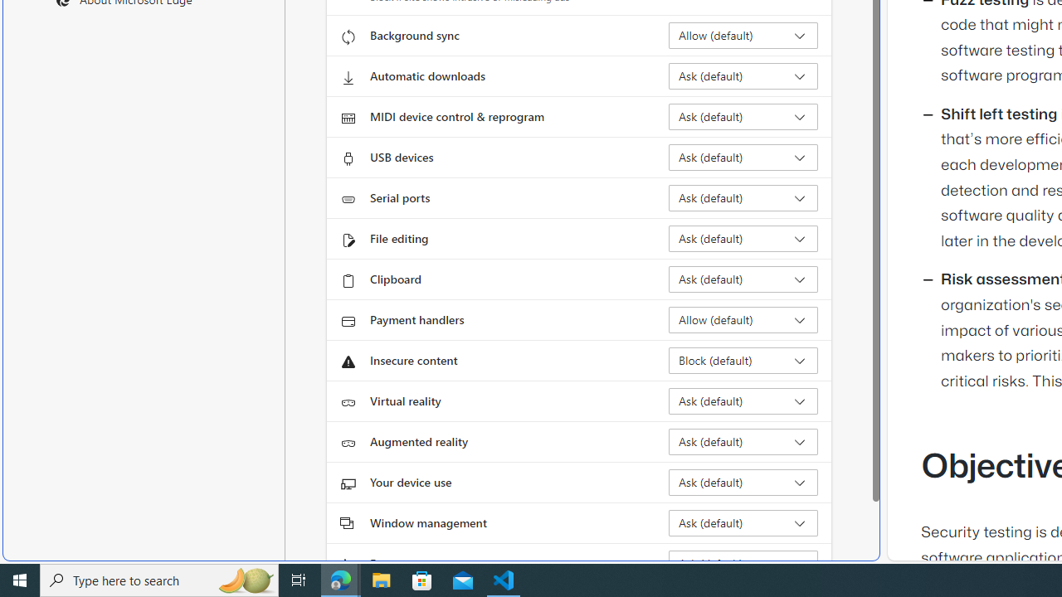 This screenshot has width=1062, height=597. What do you see at coordinates (743, 158) in the screenshot?
I see `USB devices Ask (default)` at bounding box center [743, 158].